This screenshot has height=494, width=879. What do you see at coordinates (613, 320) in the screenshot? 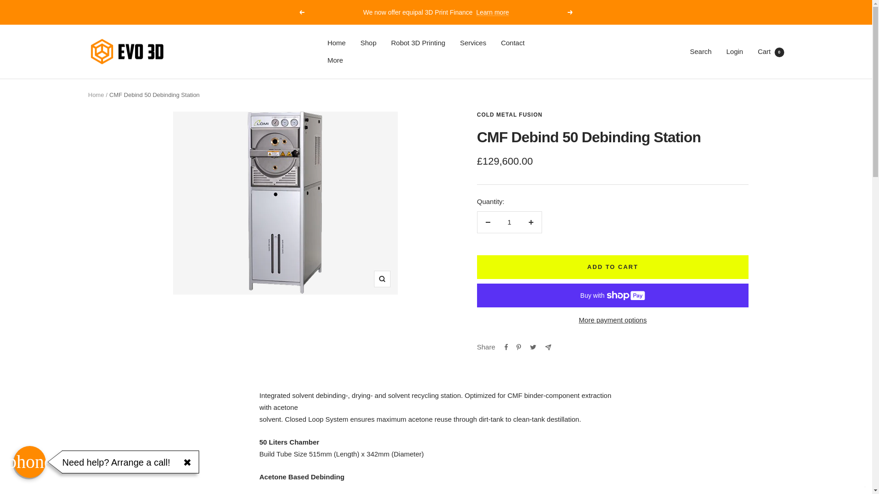
I see `More payment options` at bounding box center [613, 320].